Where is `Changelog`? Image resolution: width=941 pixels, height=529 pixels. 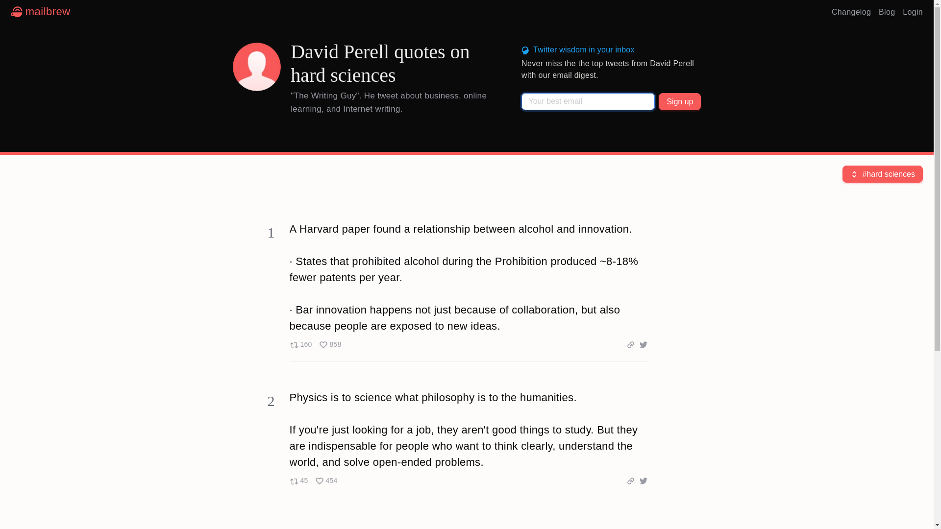
Changelog is located at coordinates (680, 101).